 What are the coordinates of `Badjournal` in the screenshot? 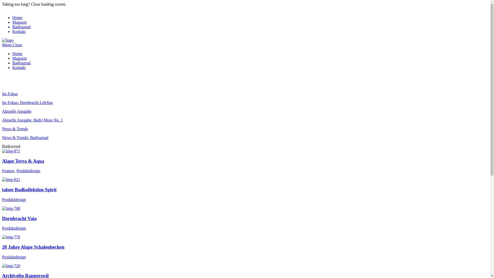 It's located at (22, 27).